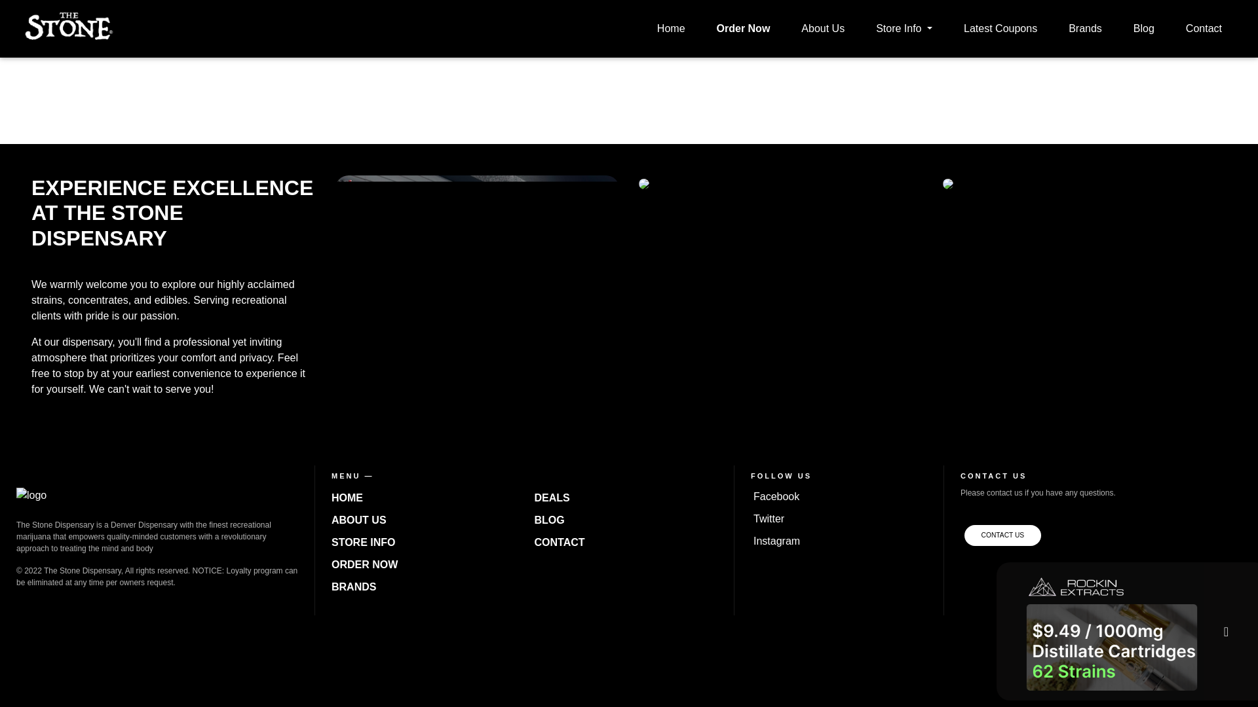  What do you see at coordinates (359, 520) in the screenshot?
I see `ABOUT US` at bounding box center [359, 520].